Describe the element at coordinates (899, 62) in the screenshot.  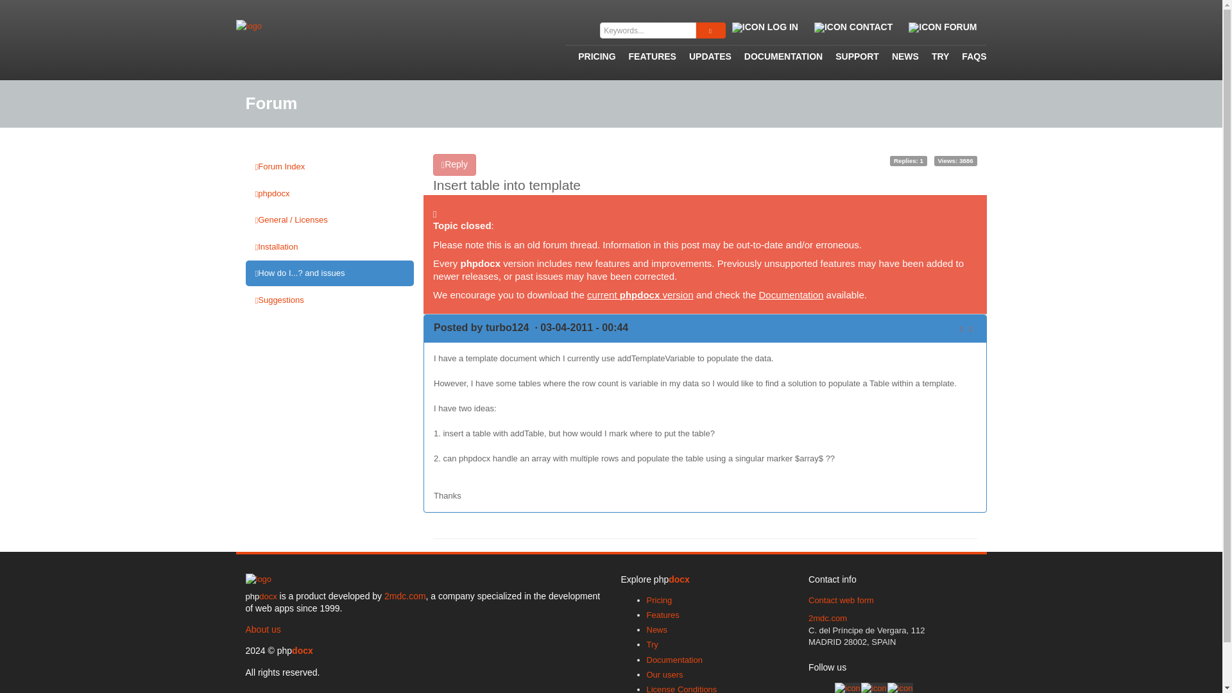
I see `NEWS` at that location.